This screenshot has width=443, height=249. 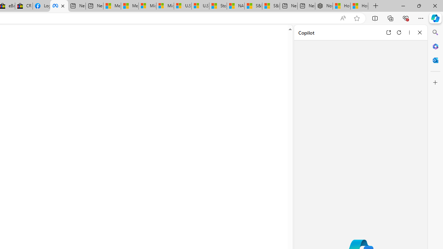 I want to click on How to Use a Monitor With Your Closed Laptop, so click(x=359, y=6).